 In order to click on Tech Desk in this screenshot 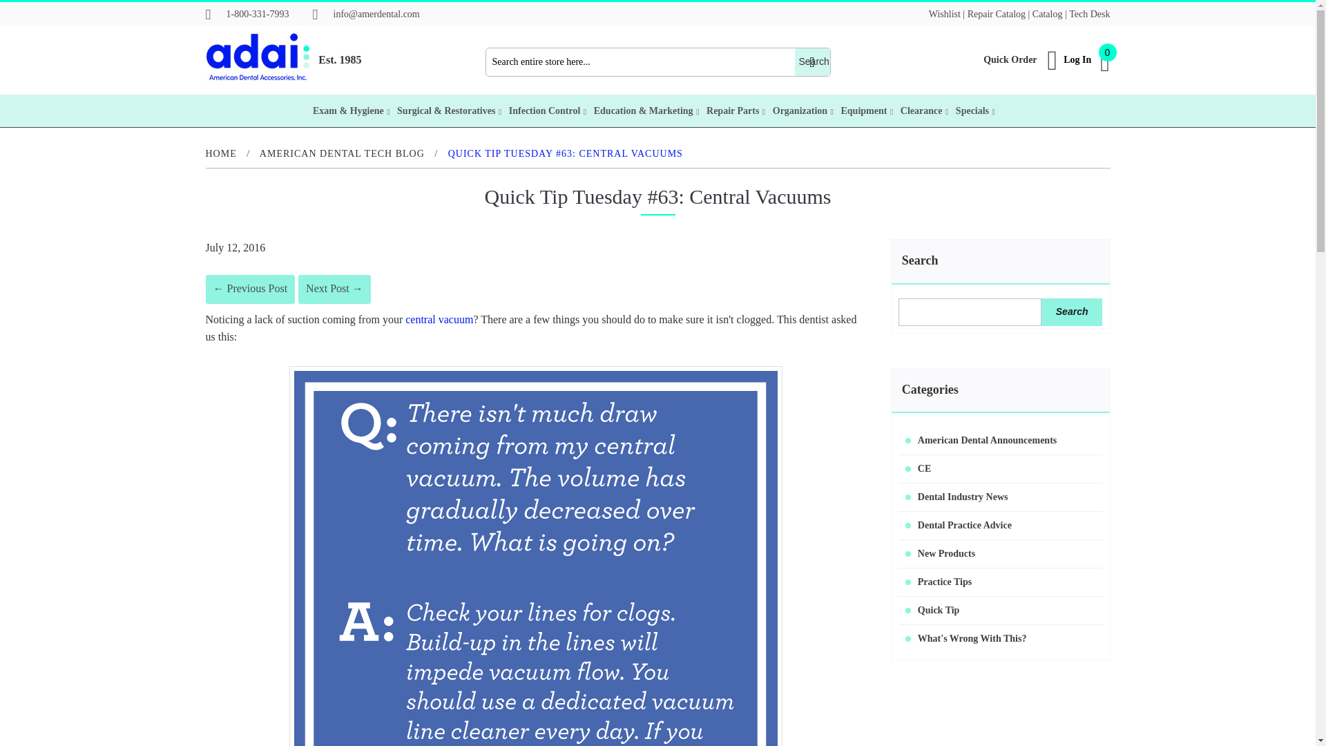, I will do `click(1089, 13)`.